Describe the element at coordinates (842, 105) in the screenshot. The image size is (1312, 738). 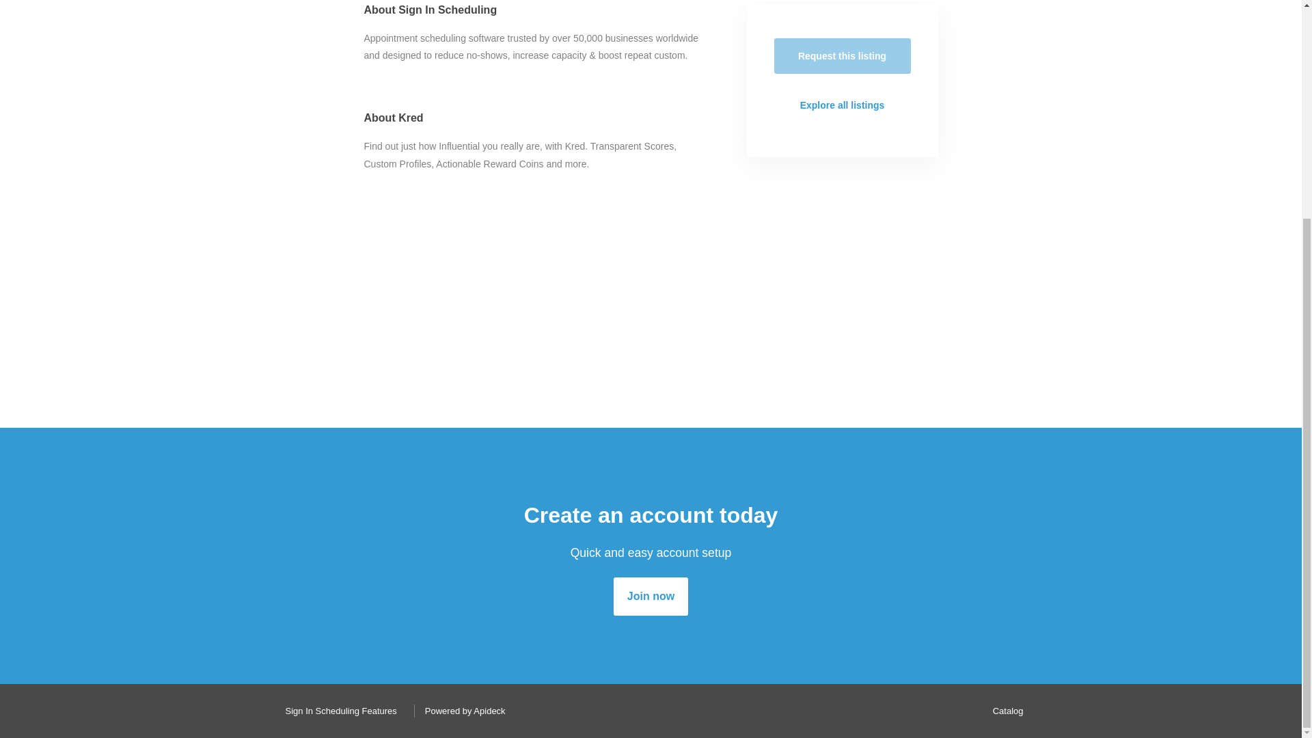
I see `Explore all listings` at that location.